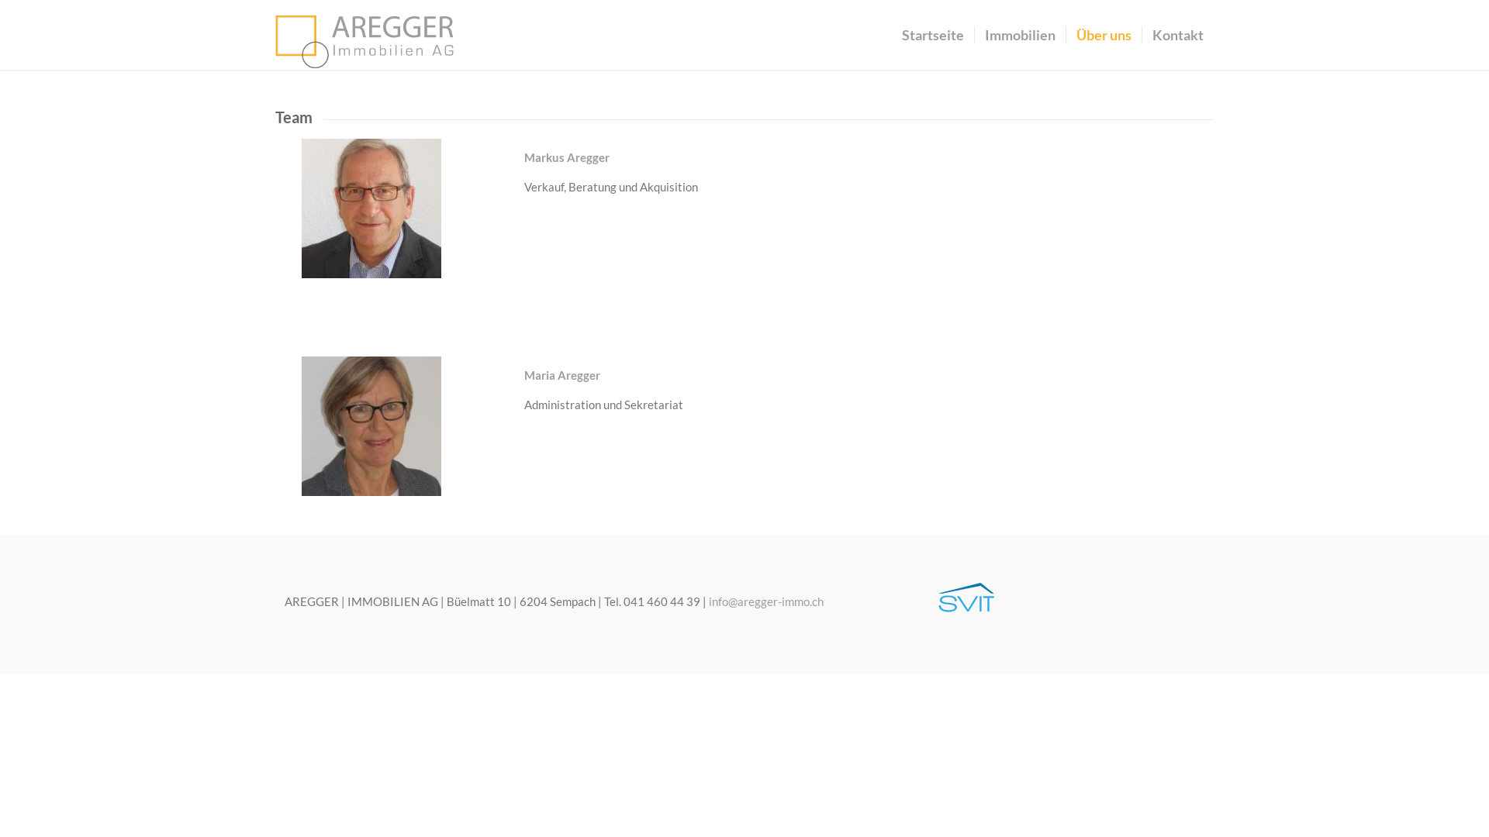 This screenshot has width=1489, height=837. Describe the element at coordinates (371, 426) in the screenshot. I see `Maria Aregger` at that location.